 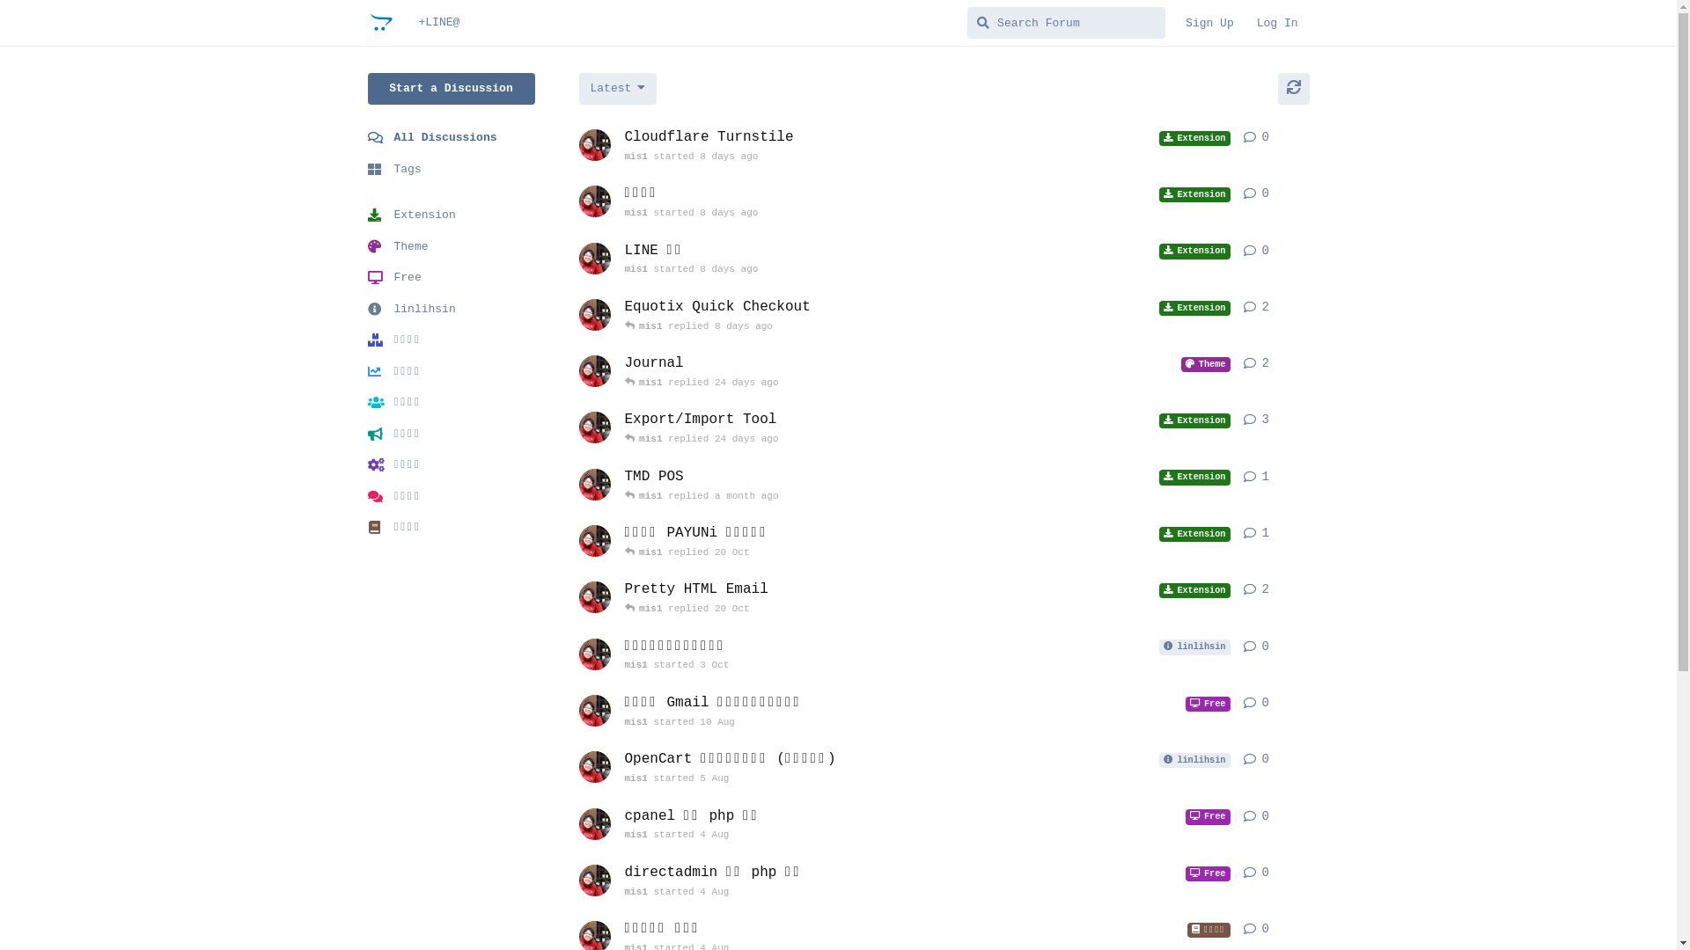 What do you see at coordinates (452, 169) in the screenshot?
I see `Tags` at bounding box center [452, 169].